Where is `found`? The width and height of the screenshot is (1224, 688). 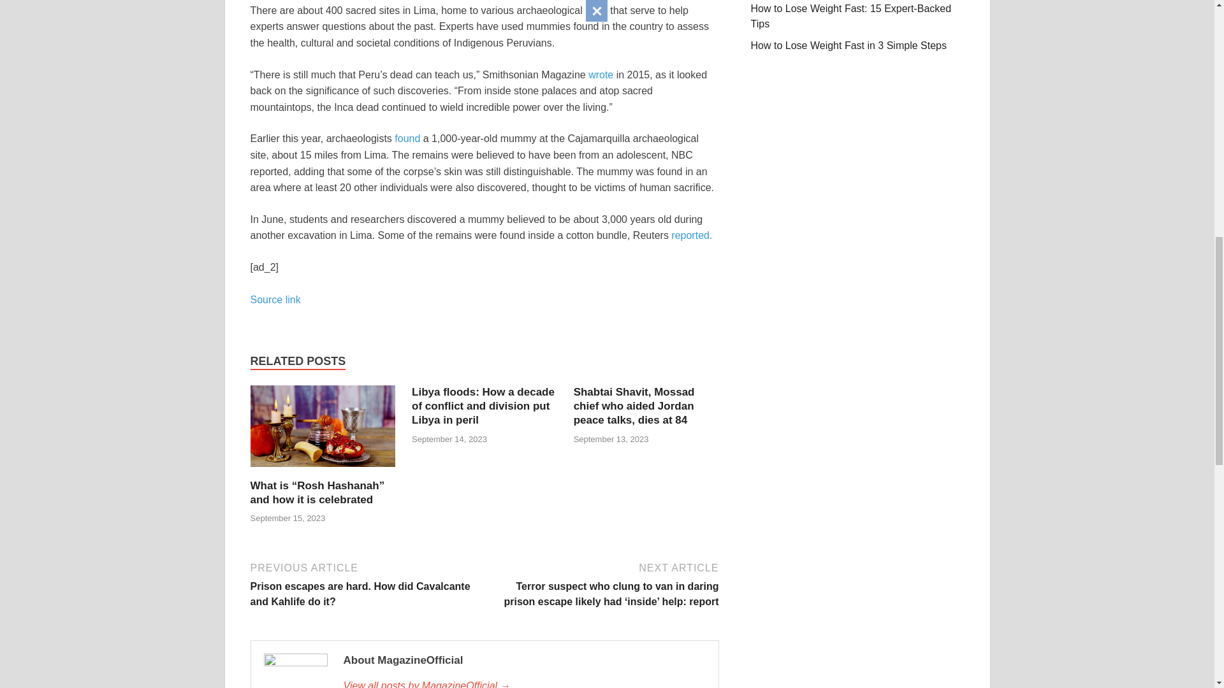
found is located at coordinates (407, 138).